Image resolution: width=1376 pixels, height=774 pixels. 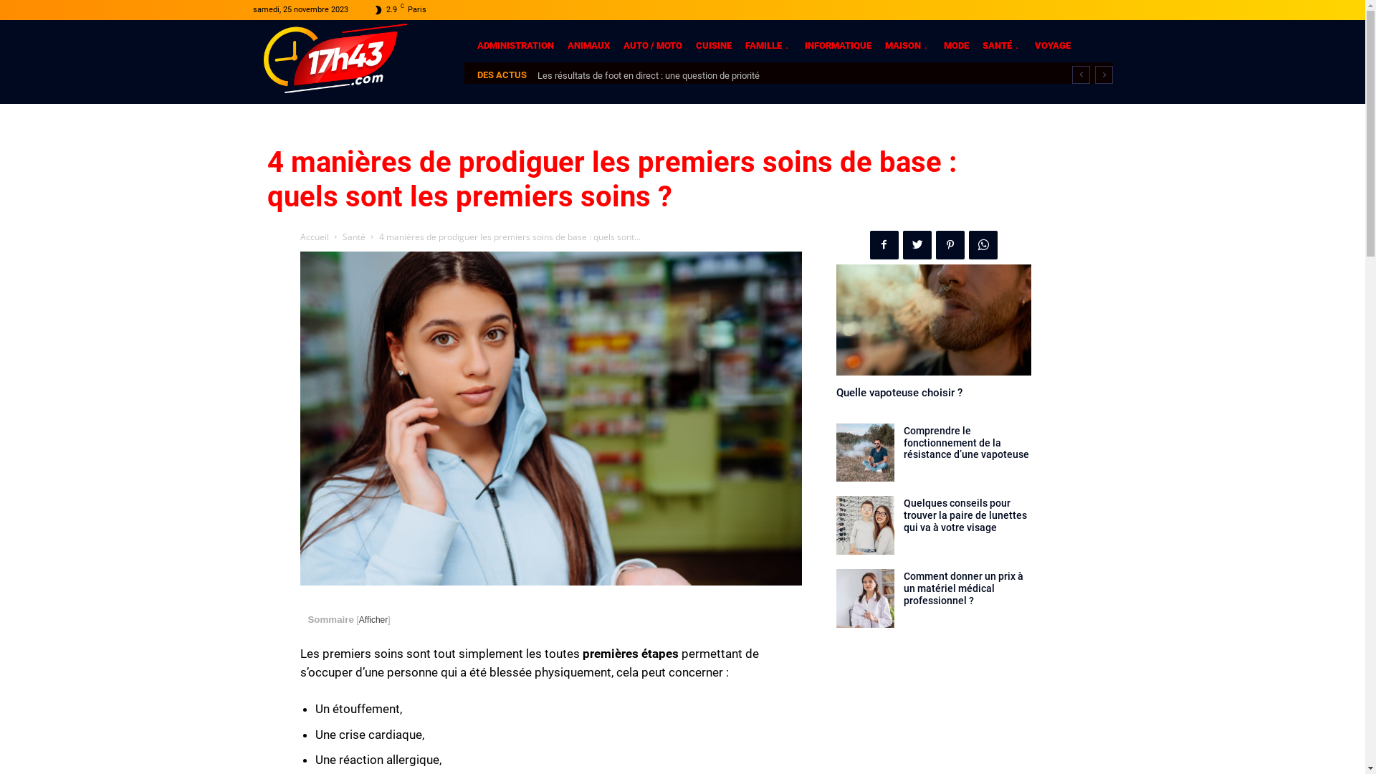 I want to click on pharma, so click(x=550, y=419).